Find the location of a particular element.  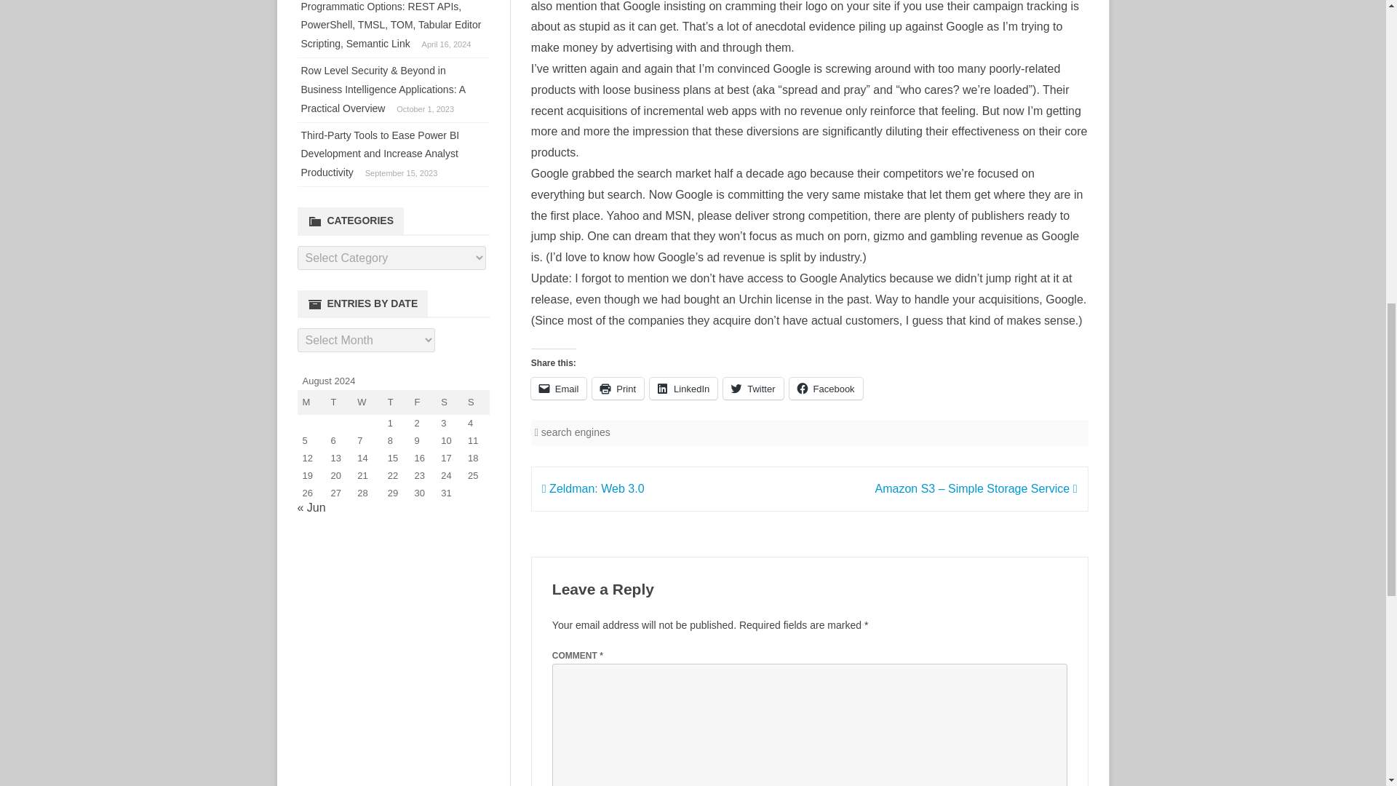

Click to share on Facebook is located at coordinates (826, 389).